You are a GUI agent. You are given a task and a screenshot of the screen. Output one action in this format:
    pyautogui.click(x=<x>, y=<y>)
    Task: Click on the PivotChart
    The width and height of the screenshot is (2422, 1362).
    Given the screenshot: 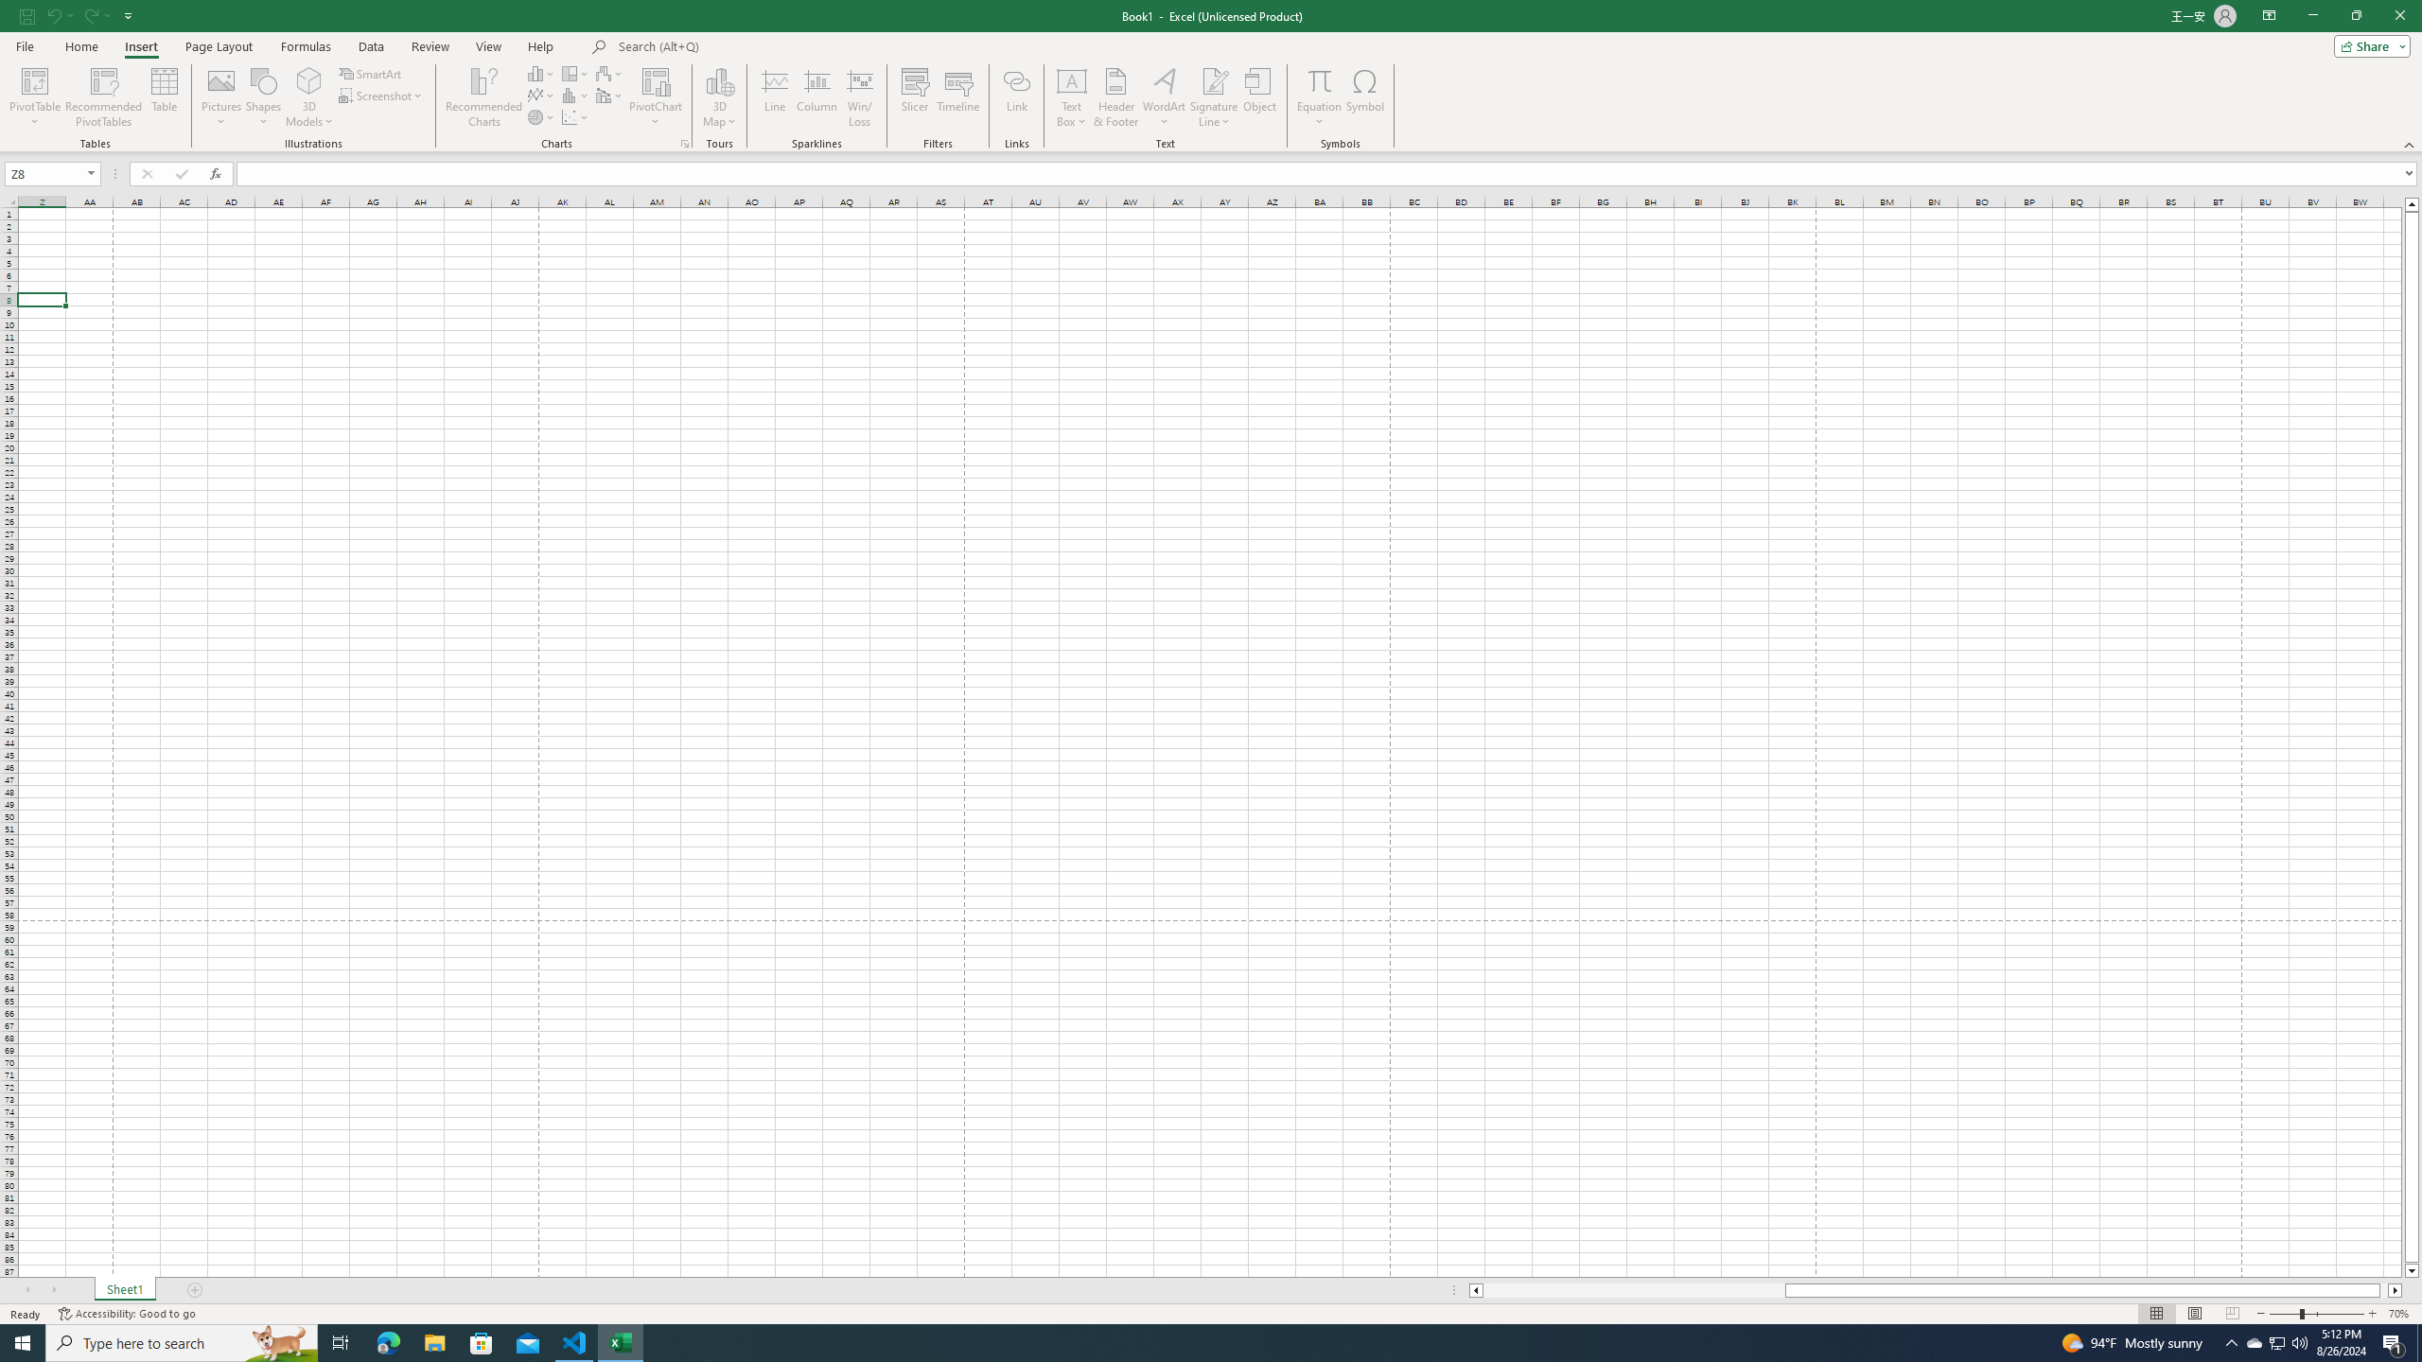 What is the action you would take?
    pyautogui.click(x=657, y=97)
    